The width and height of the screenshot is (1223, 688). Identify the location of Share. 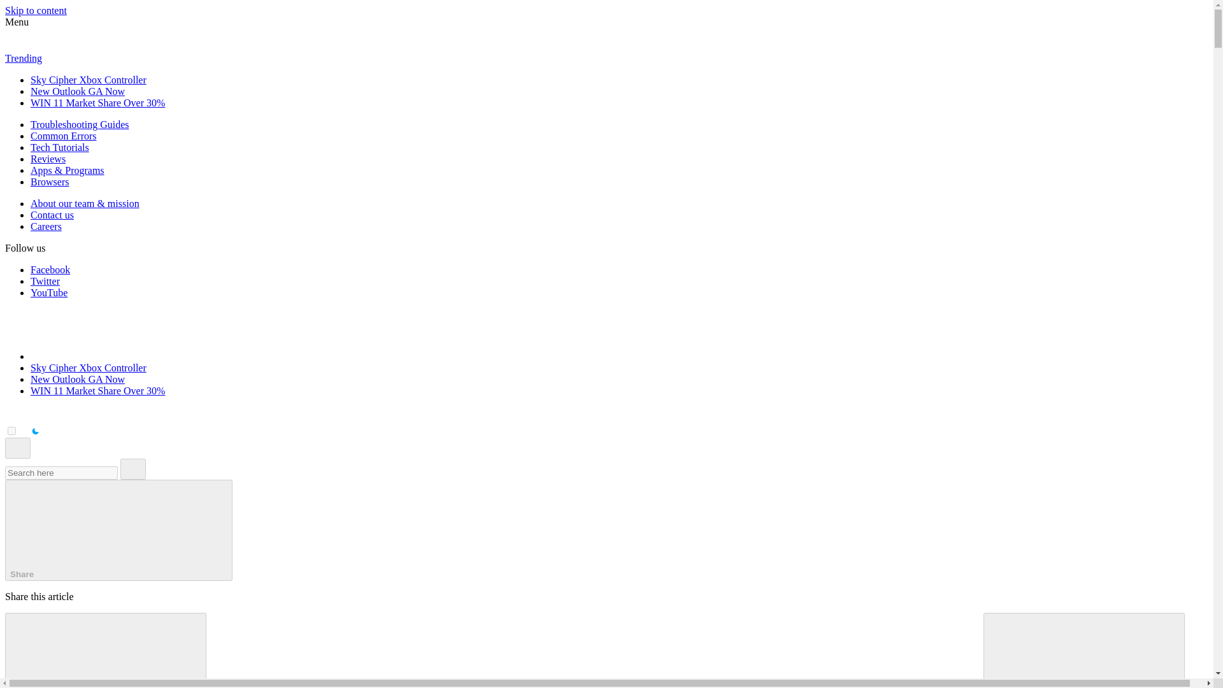
(118, 530).